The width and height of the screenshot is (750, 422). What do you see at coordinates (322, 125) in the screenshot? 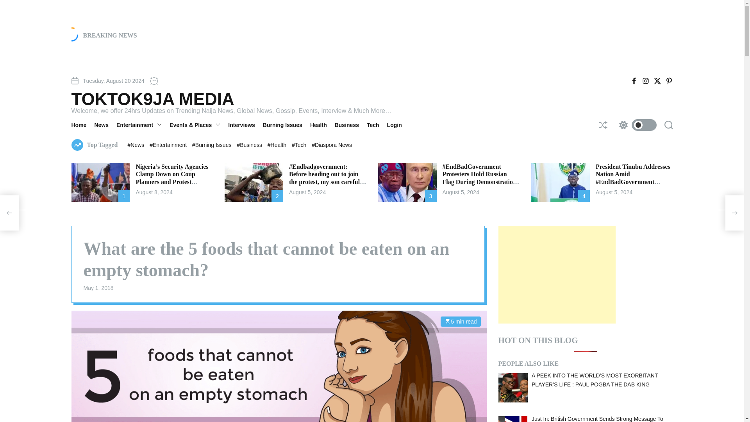
I see `Health` at bounding box center [322, 125].